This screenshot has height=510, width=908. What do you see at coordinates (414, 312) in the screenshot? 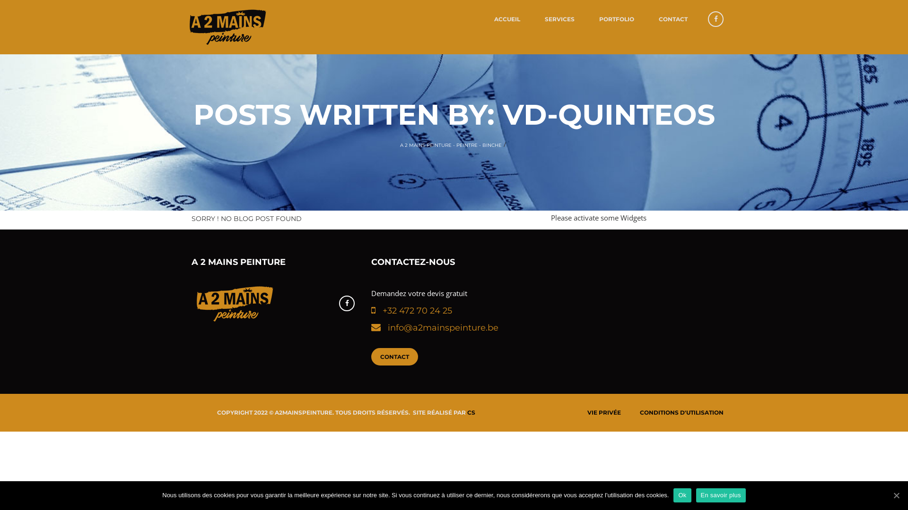
I see `+32 472 70 24 25` at bounding box center [414, 312].